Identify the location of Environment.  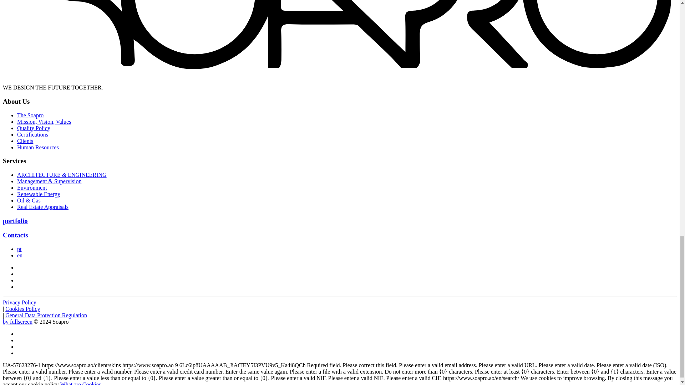
(32, 188).